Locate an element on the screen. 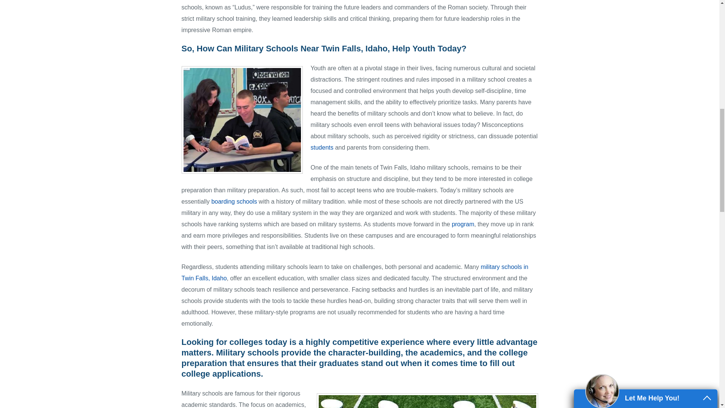 Image resolution: width=725 pixels, height=408 pixels. military schools in Twin Falls, Idaho is located at coordinates (355, 272).